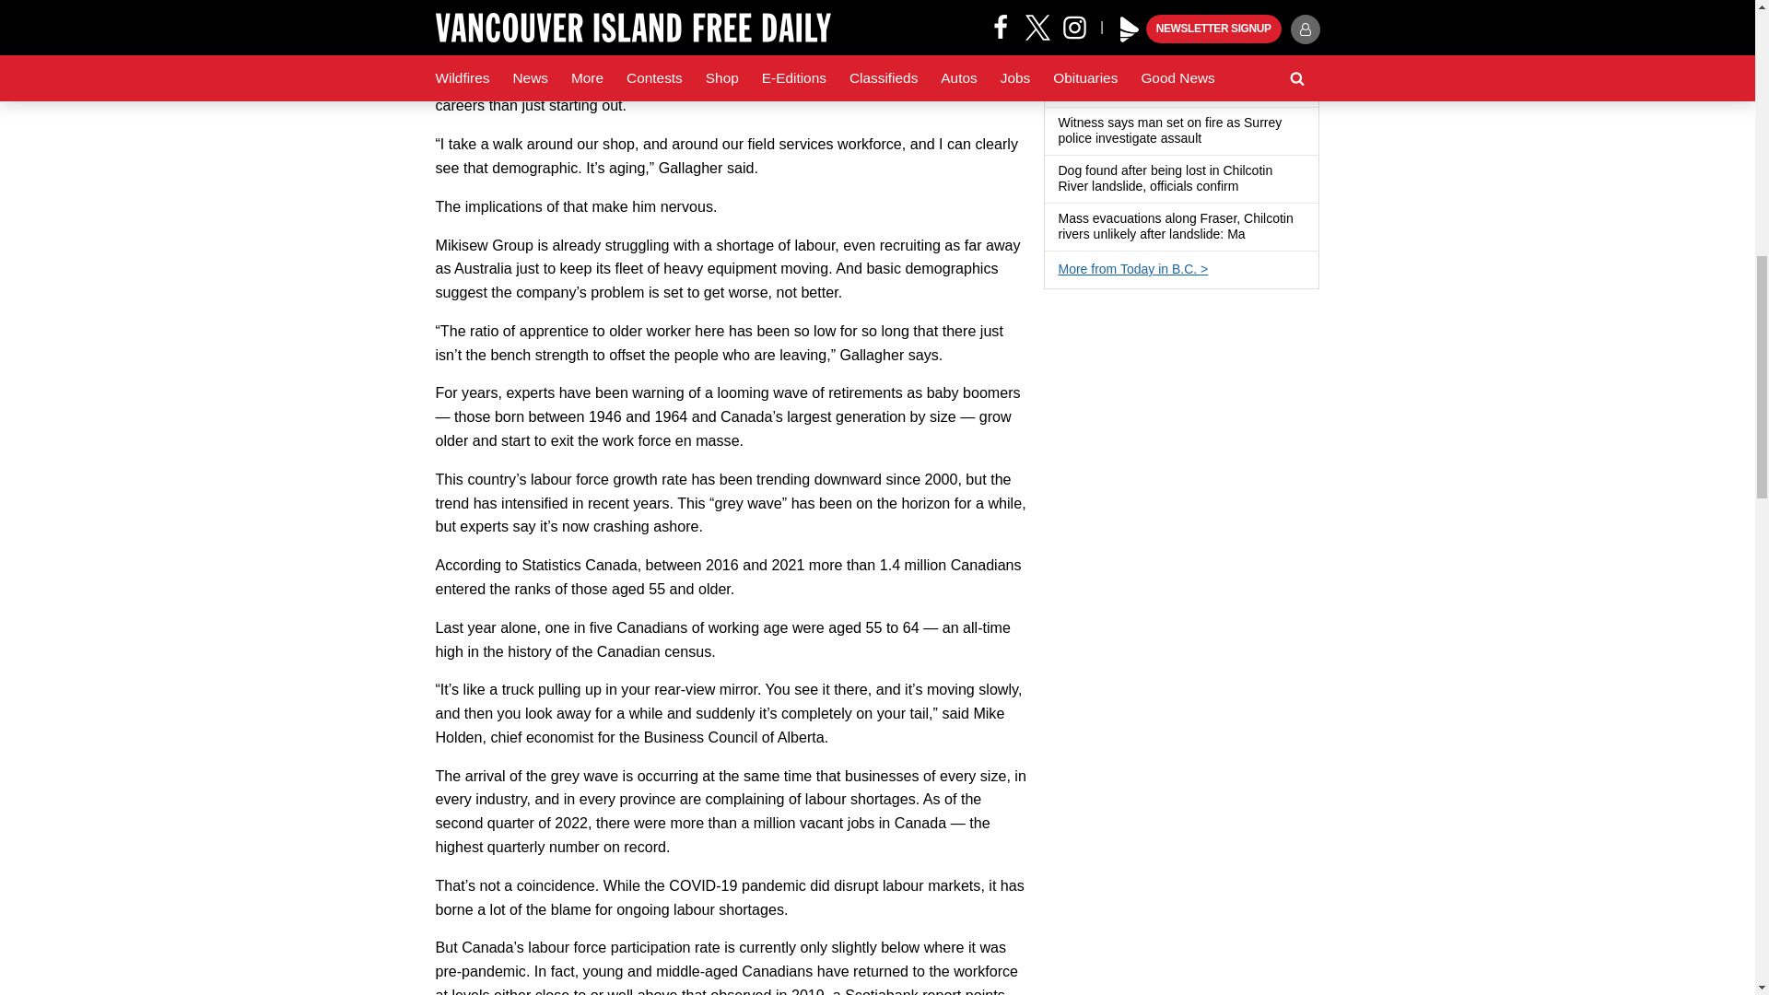 This screenshot has height=995, width=1769. What do you see at coordinates (1213, 138) in the screenshot?
I see `Has a gallery` at bounding box center [1213, 138].